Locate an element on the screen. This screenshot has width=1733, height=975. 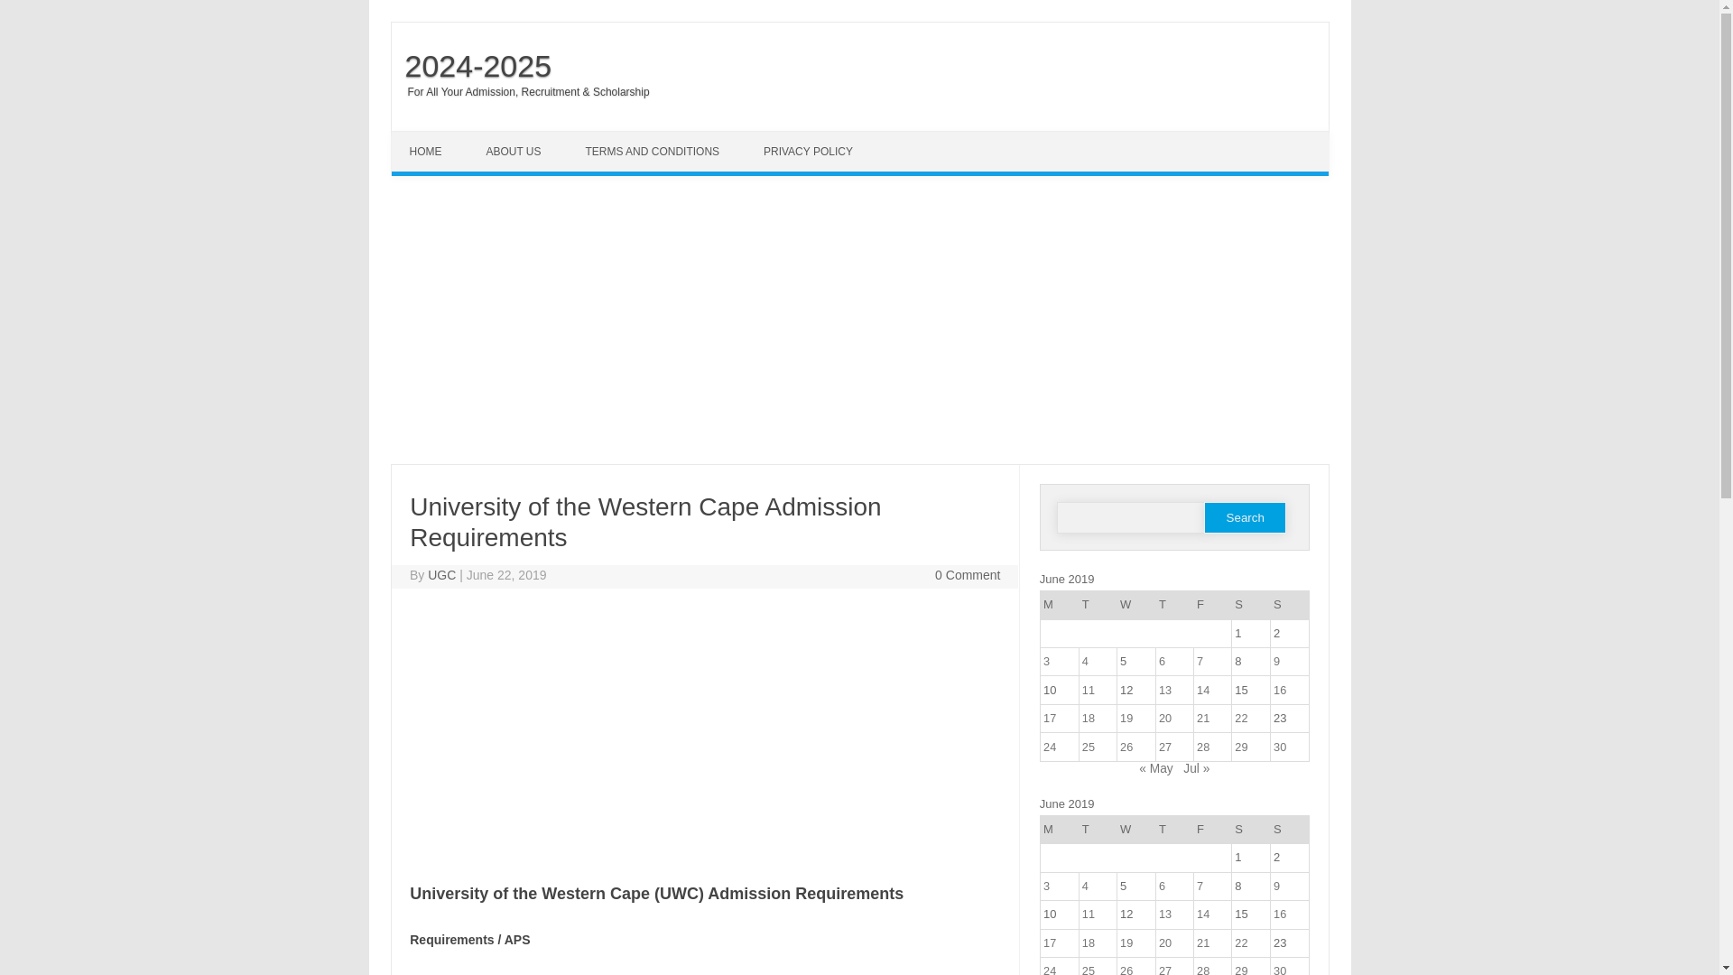
14 is located at coordinates (1203, 690).